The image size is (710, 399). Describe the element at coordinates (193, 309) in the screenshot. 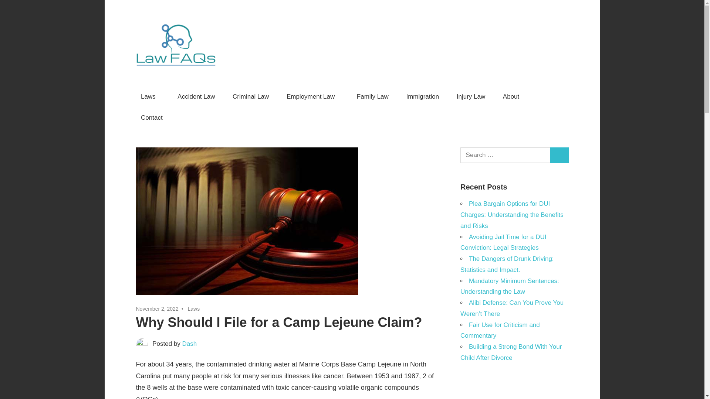

I see `Laws` at that location.